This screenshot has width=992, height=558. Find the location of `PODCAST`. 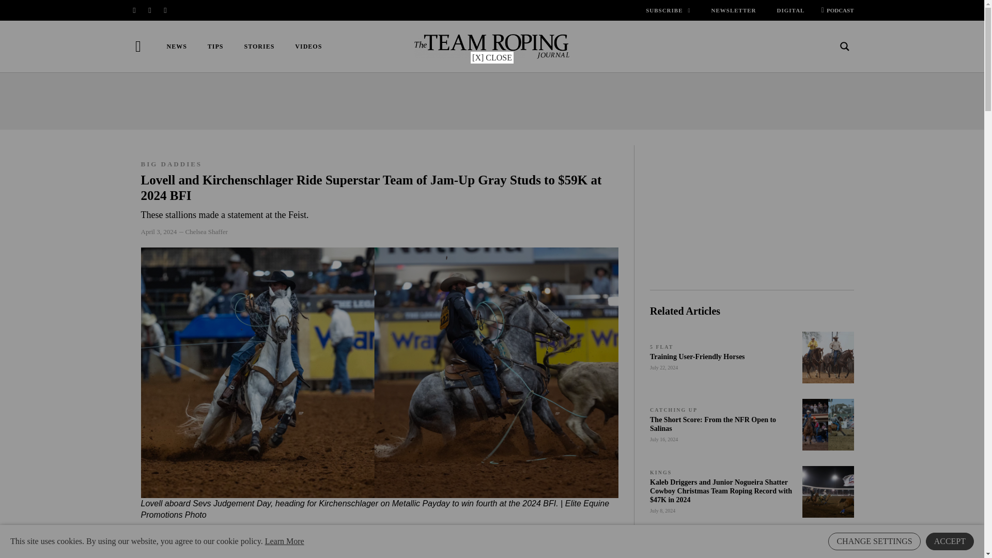

PODCAST is located at coordinates (834, 10).